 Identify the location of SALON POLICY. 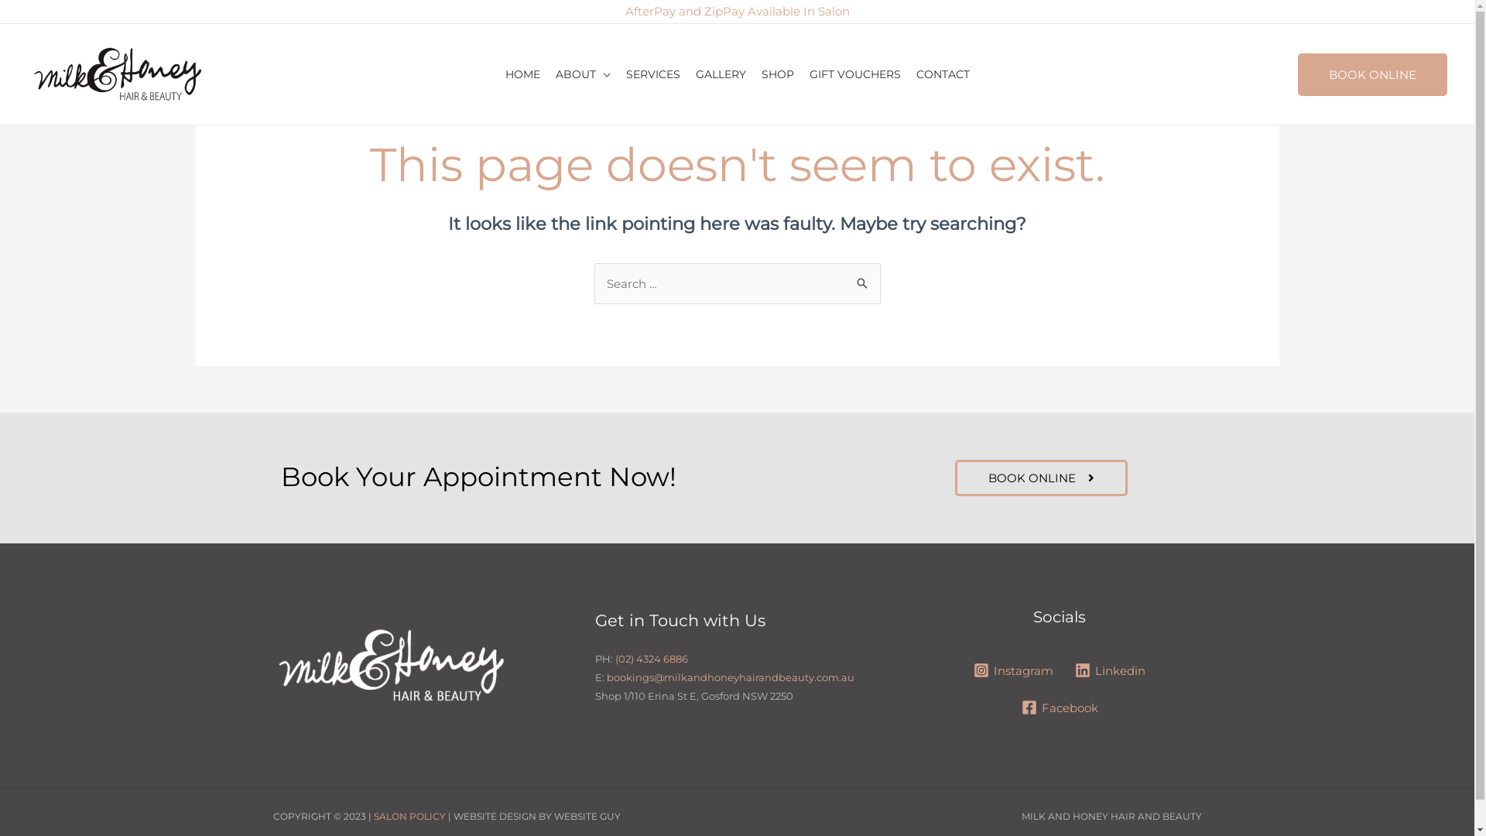
(409, 816).